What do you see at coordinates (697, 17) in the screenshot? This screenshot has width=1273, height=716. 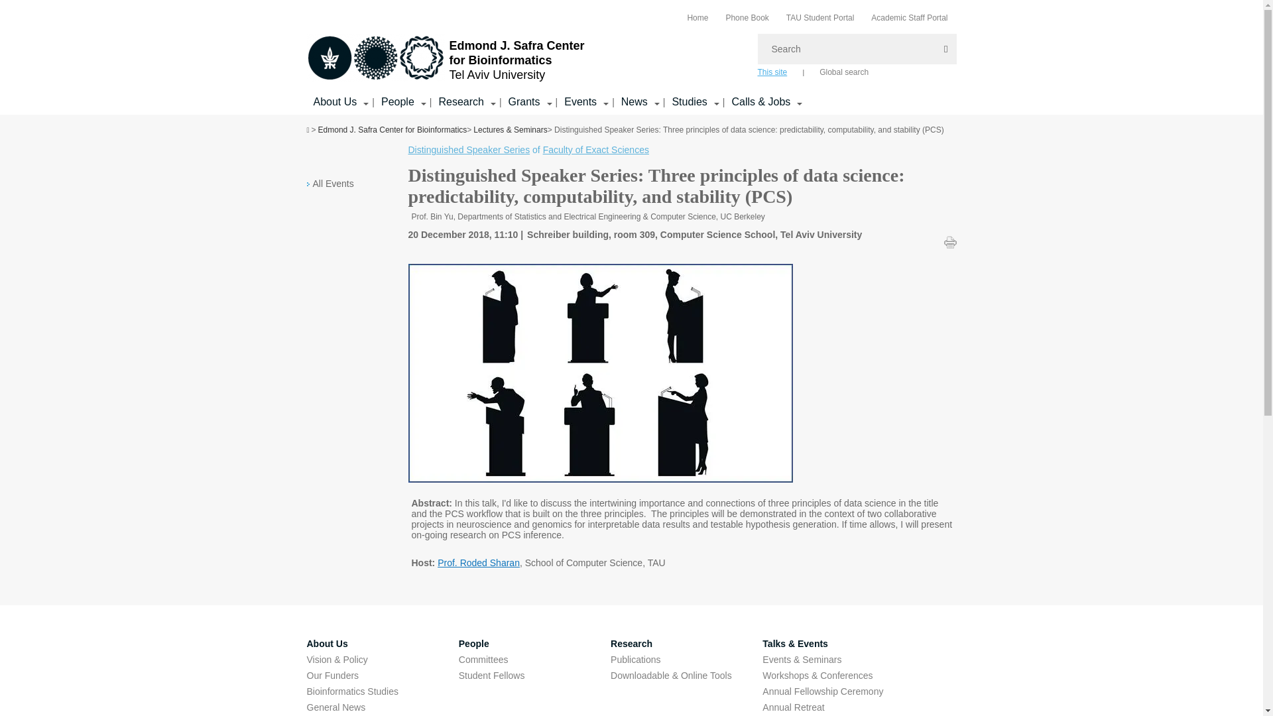 I see `Home` at bounding box center [697, 17].